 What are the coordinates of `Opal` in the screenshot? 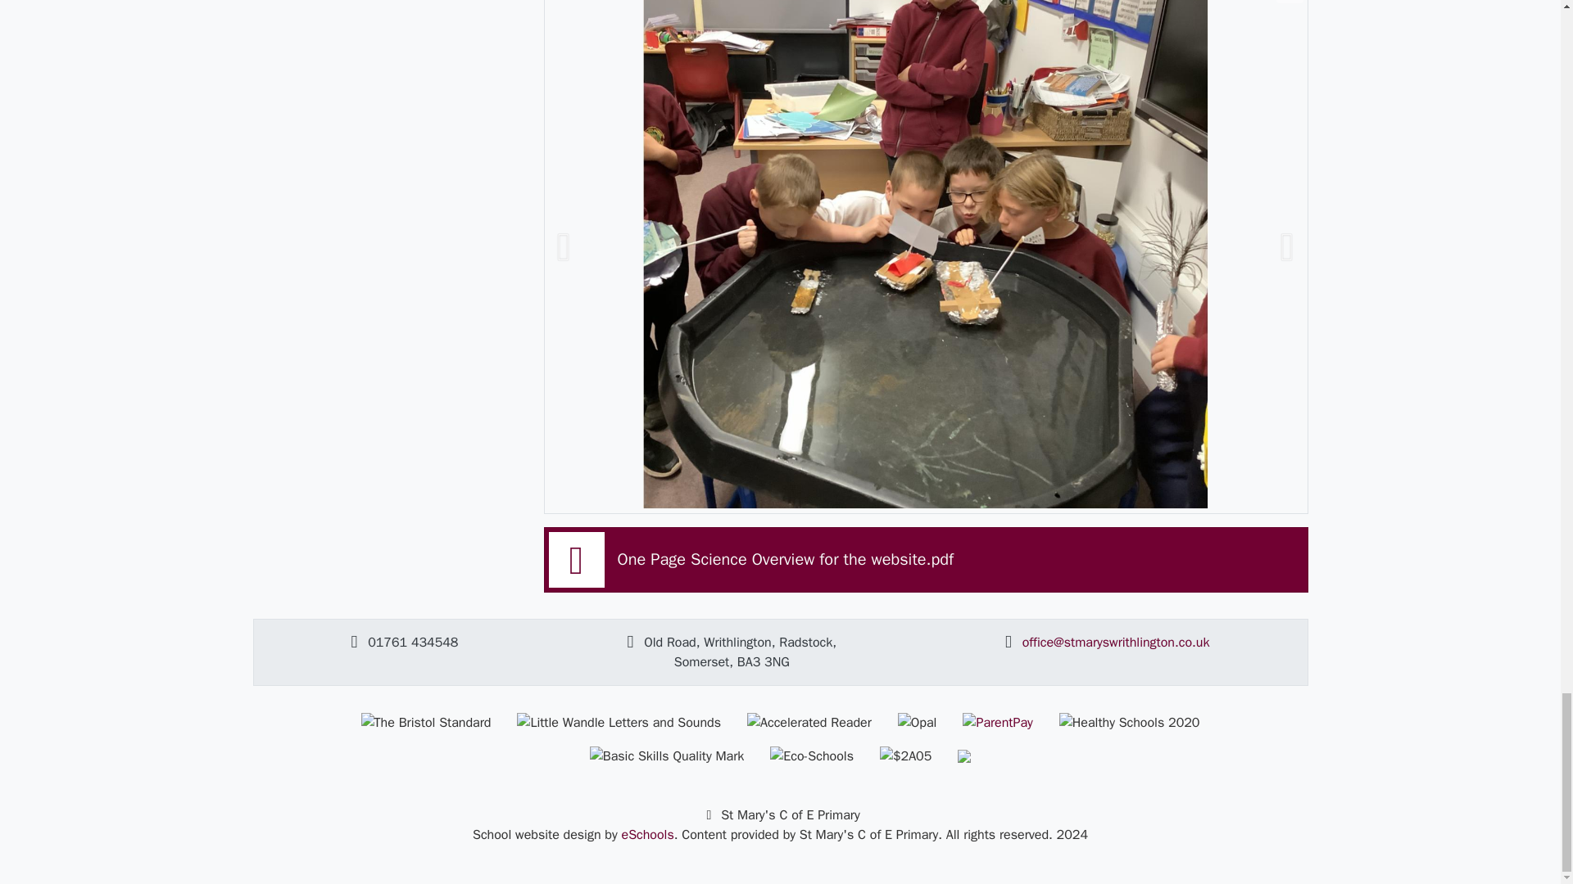 It's located at (918, 722).